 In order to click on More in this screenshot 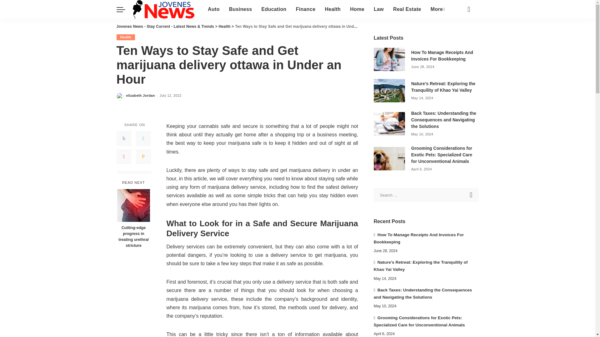, I will do `click(438, 9)`.